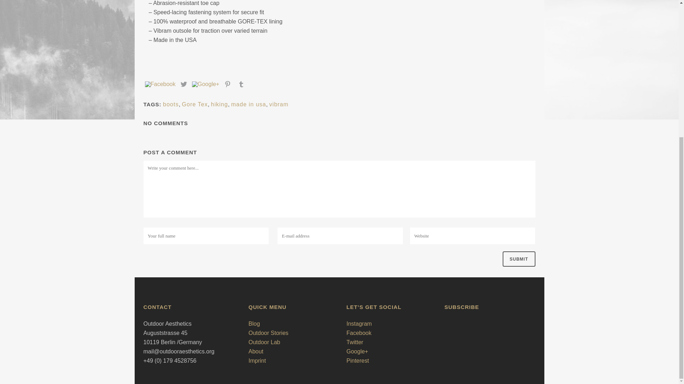 Image resolution: width=684 pixels, height=384 pixels. Describe the element at coordinates (248, 105) in the screenshot. I see `made in usa` at that location.